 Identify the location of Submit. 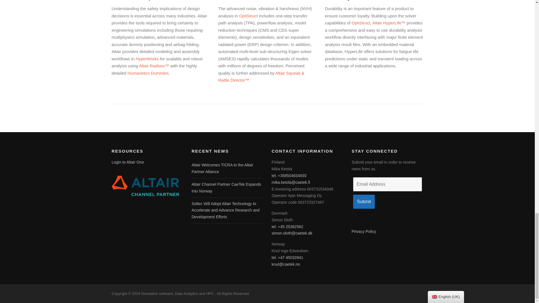
(364, 202).